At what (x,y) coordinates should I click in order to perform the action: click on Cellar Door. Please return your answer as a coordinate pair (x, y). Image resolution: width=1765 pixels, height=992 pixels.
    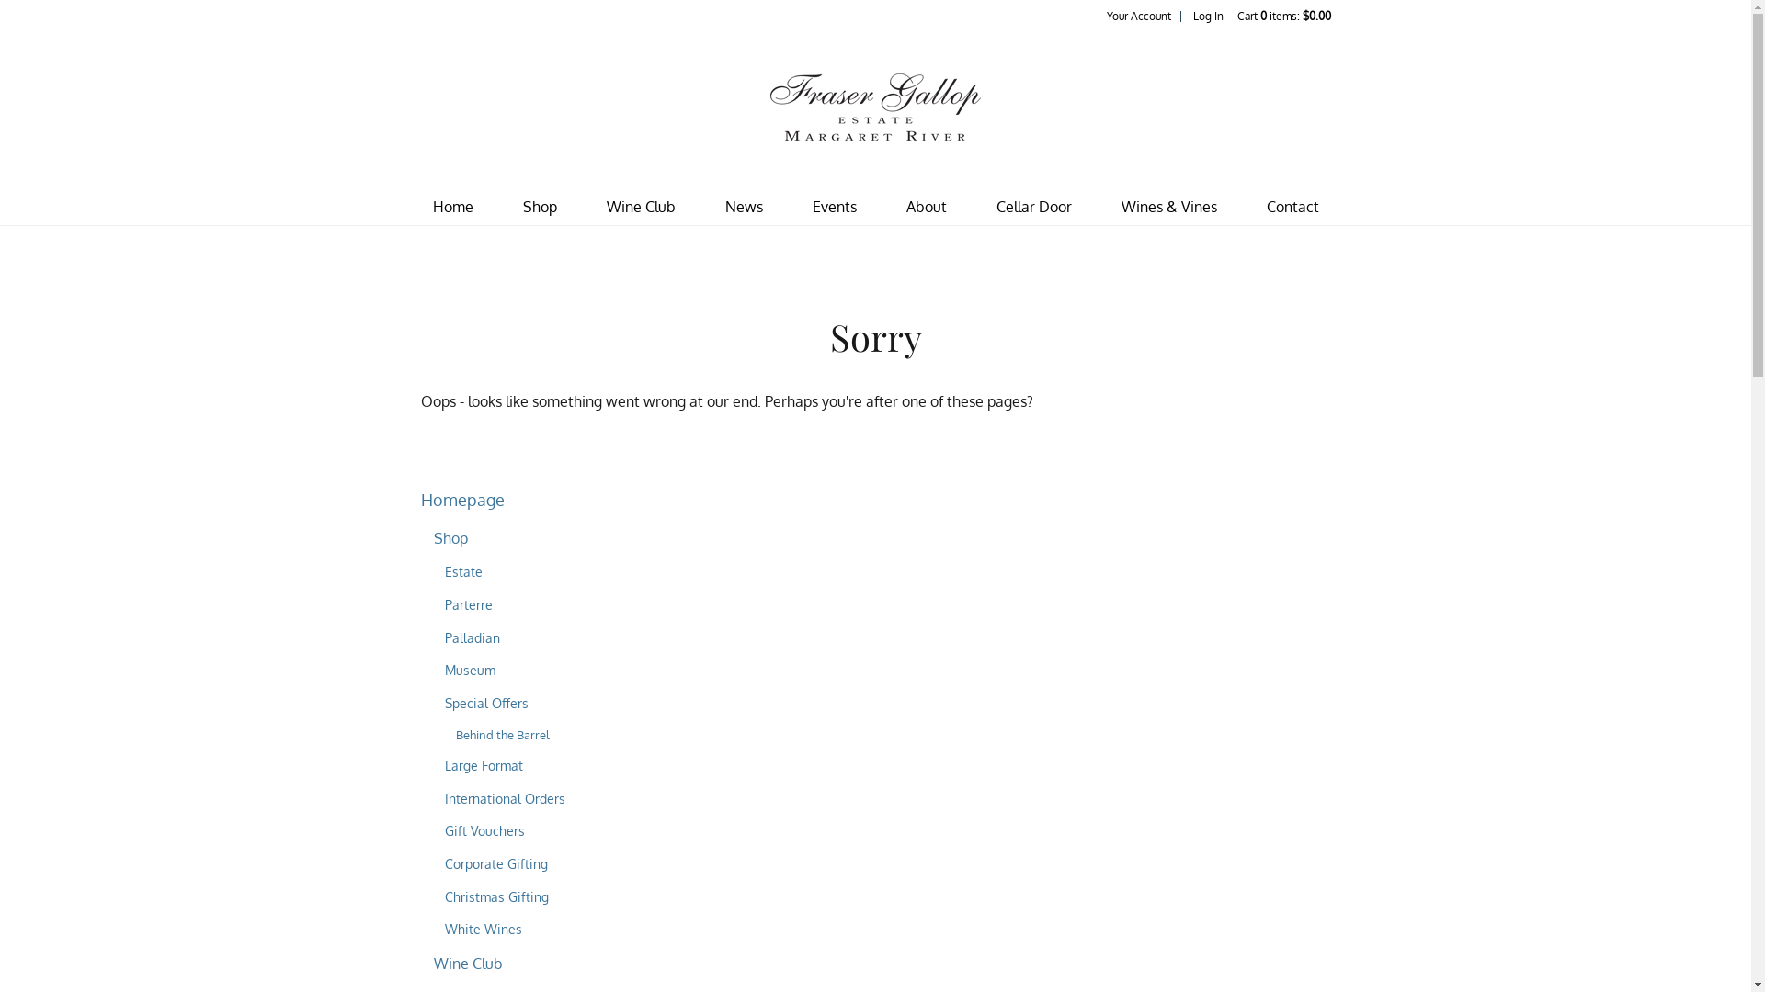
    Looking at the image, I should click on (1034, 208).